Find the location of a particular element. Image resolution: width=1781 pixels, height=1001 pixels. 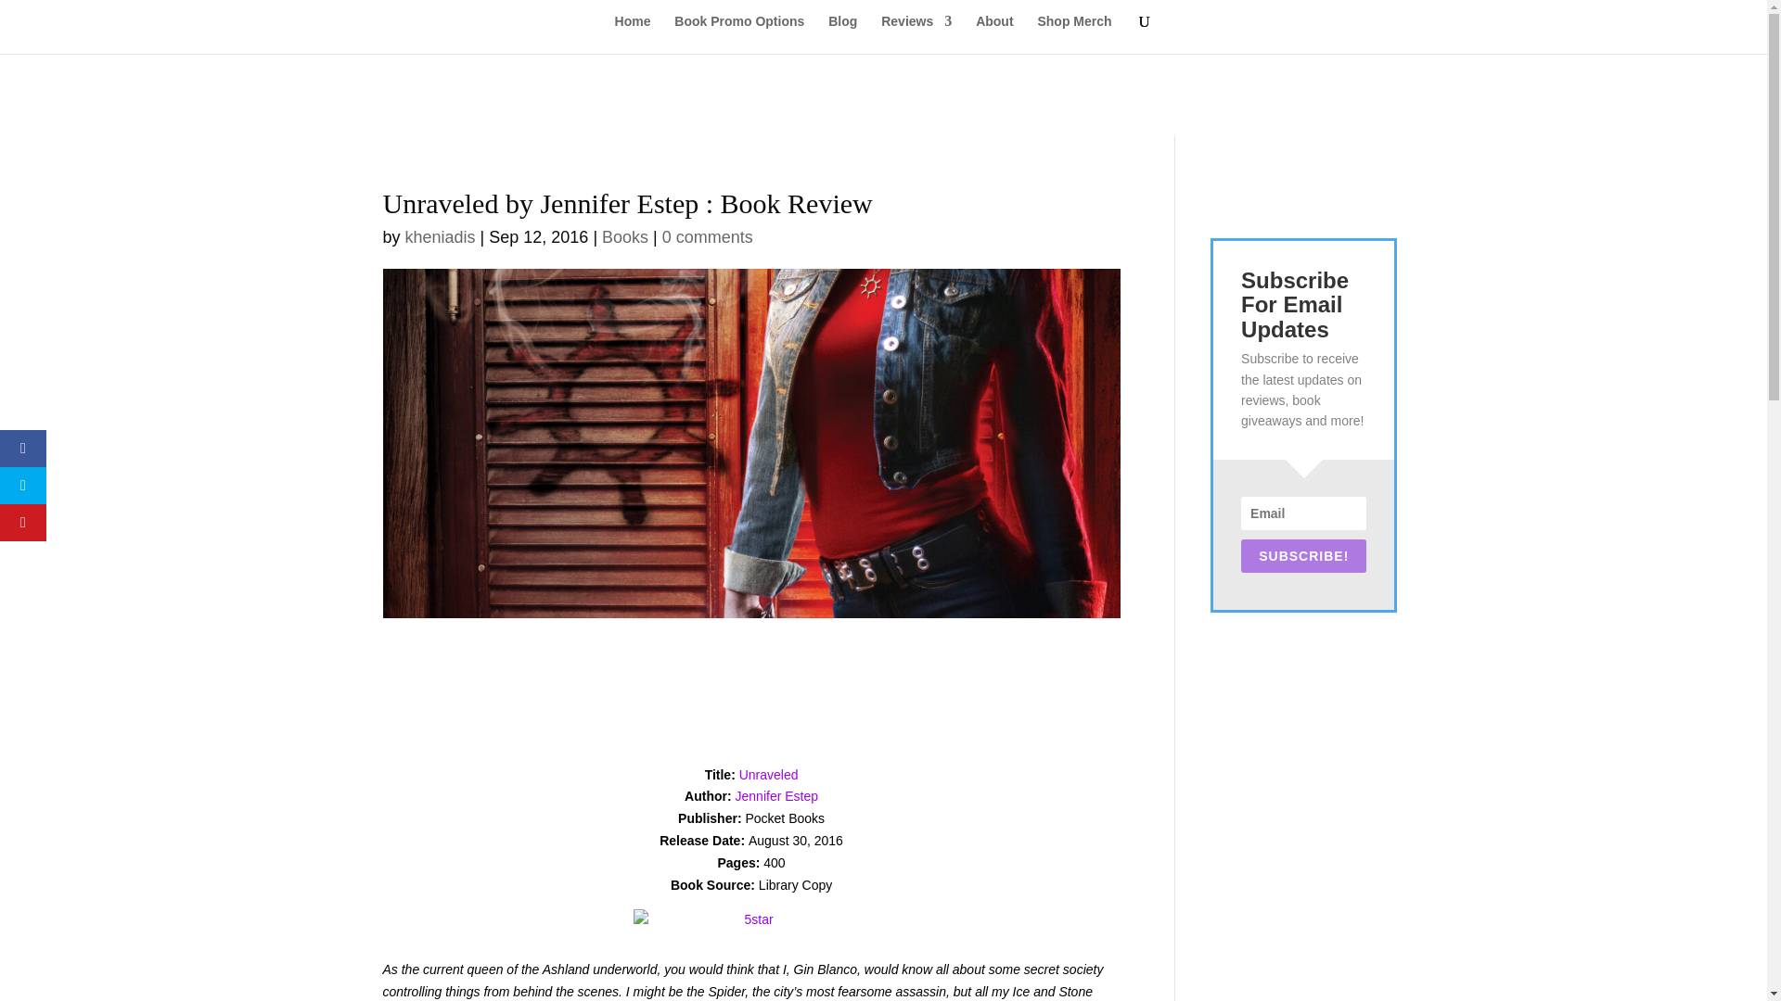

Posts by kheniadis is located at coordinates (440, 237).